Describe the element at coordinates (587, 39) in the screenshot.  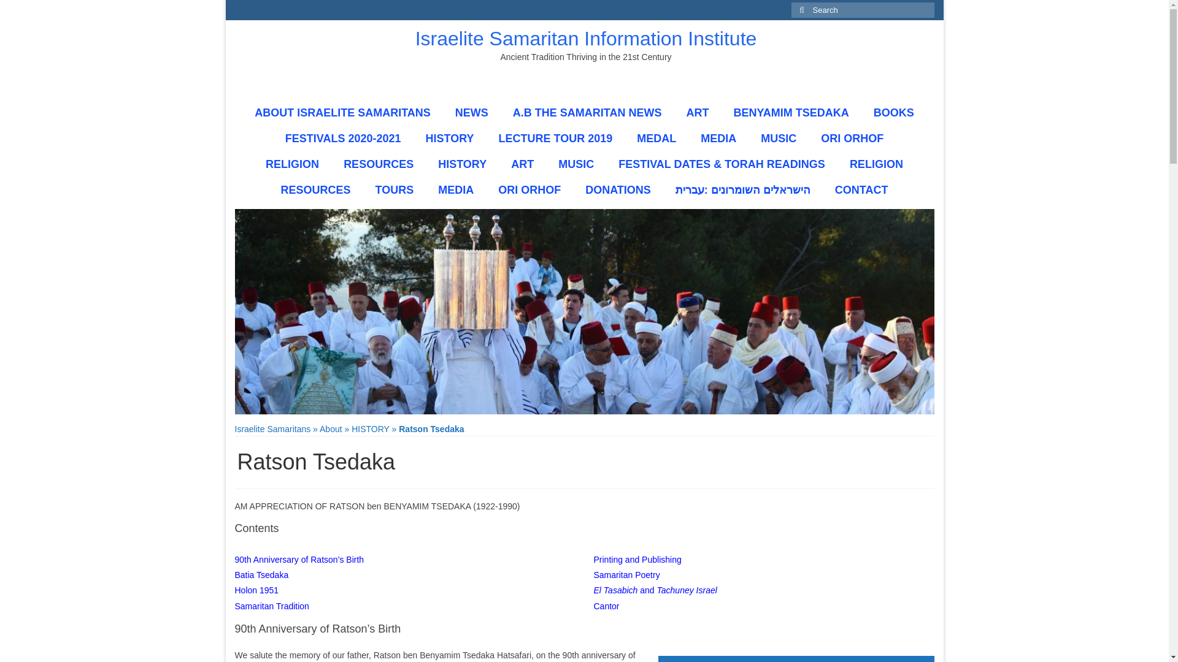
I see `Israelite Samaritan Information Institute` at that location.